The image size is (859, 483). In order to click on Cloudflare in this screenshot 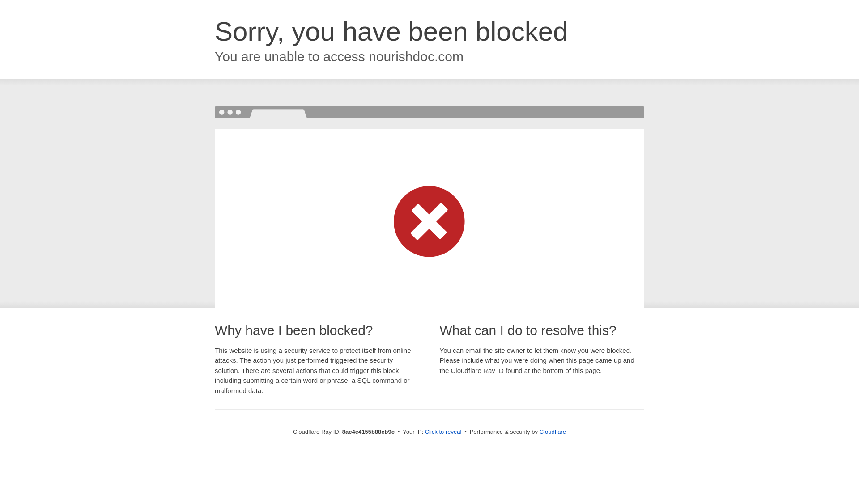, I will do `click(553, 432)`.